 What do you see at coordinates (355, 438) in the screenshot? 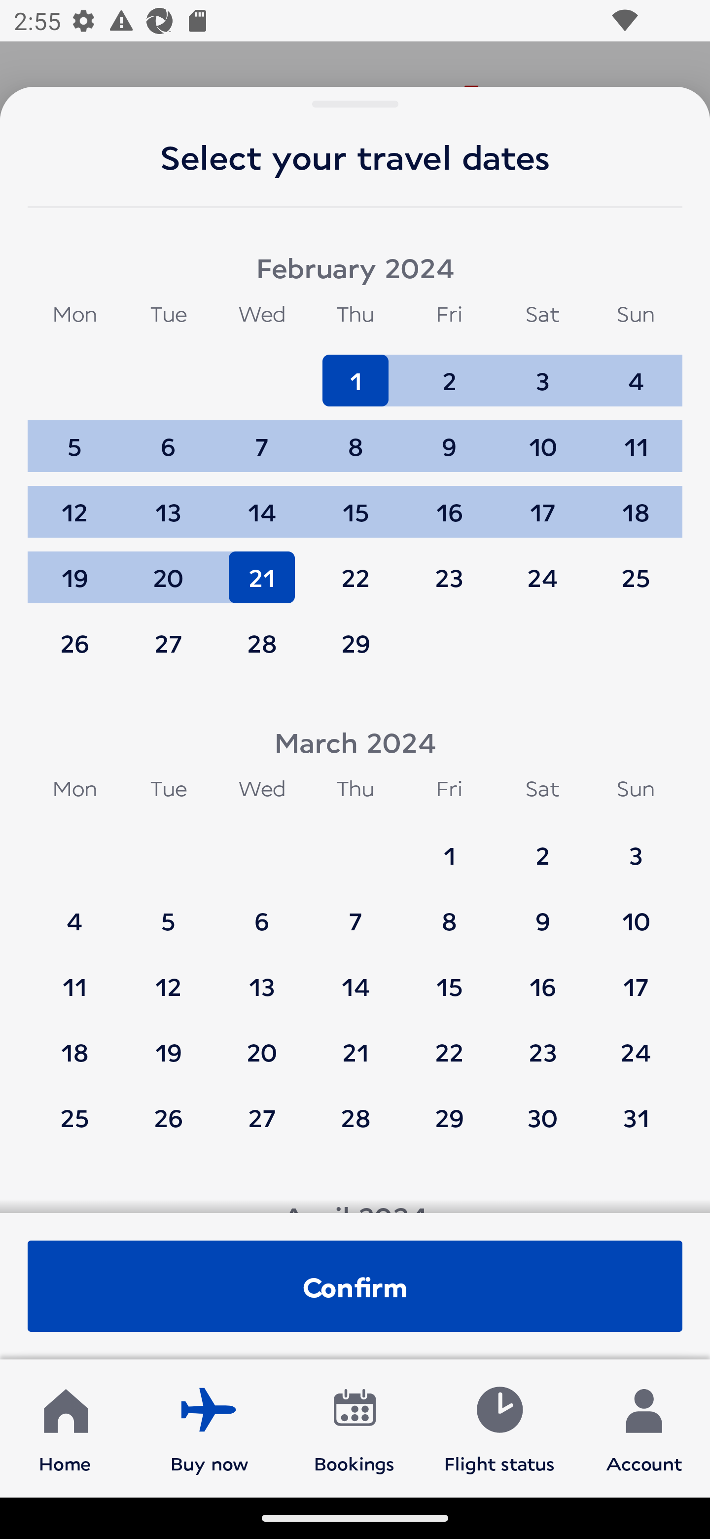
I see `8` at bounding box center [355, 438].